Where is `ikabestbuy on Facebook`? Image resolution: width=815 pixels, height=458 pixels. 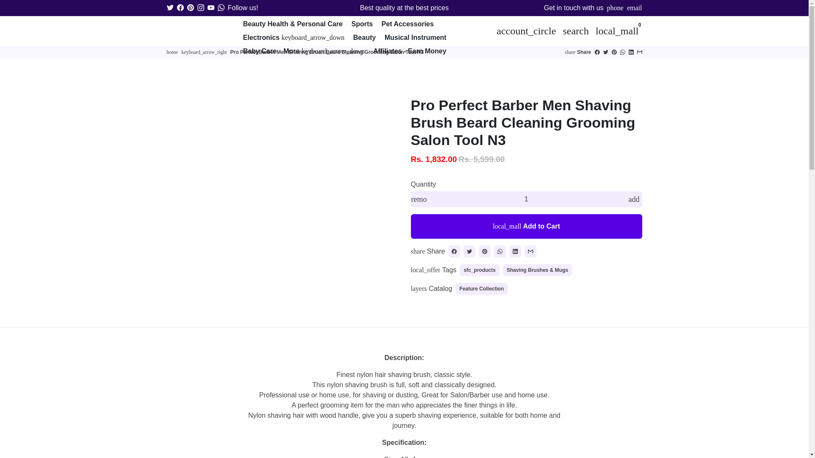
ikabestbuy on Facebook is located at coordinates (180, 8).